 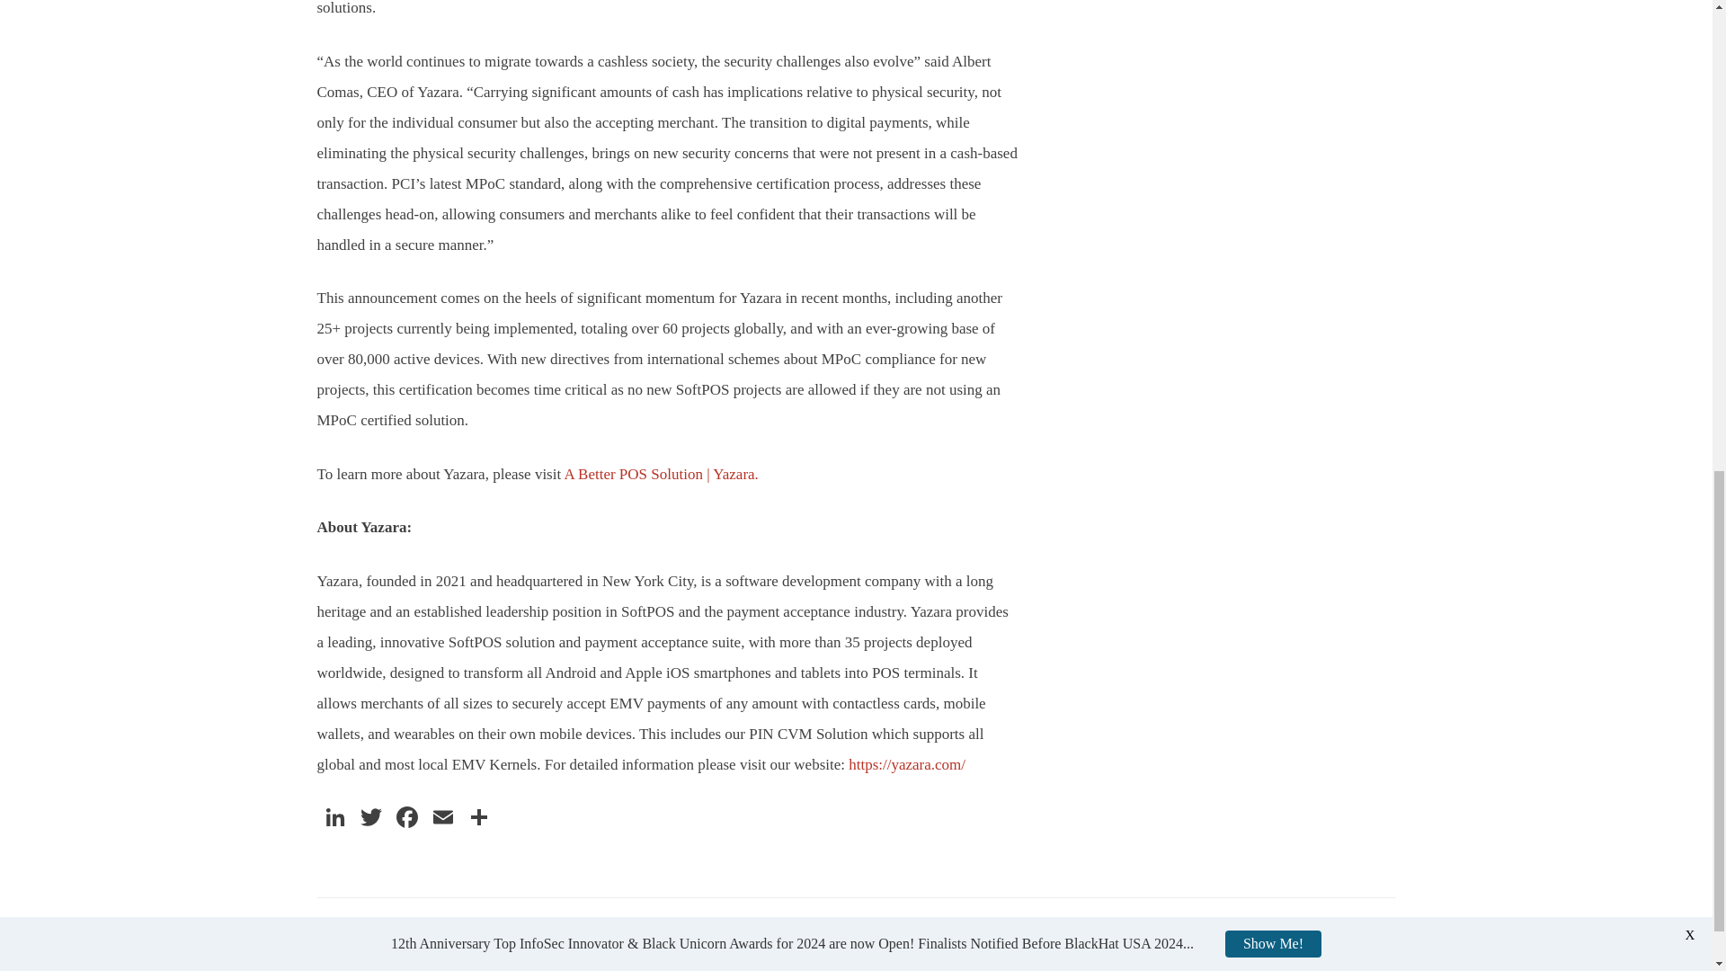 I want to click on Privacy Policy, so click(x=352, y=953).